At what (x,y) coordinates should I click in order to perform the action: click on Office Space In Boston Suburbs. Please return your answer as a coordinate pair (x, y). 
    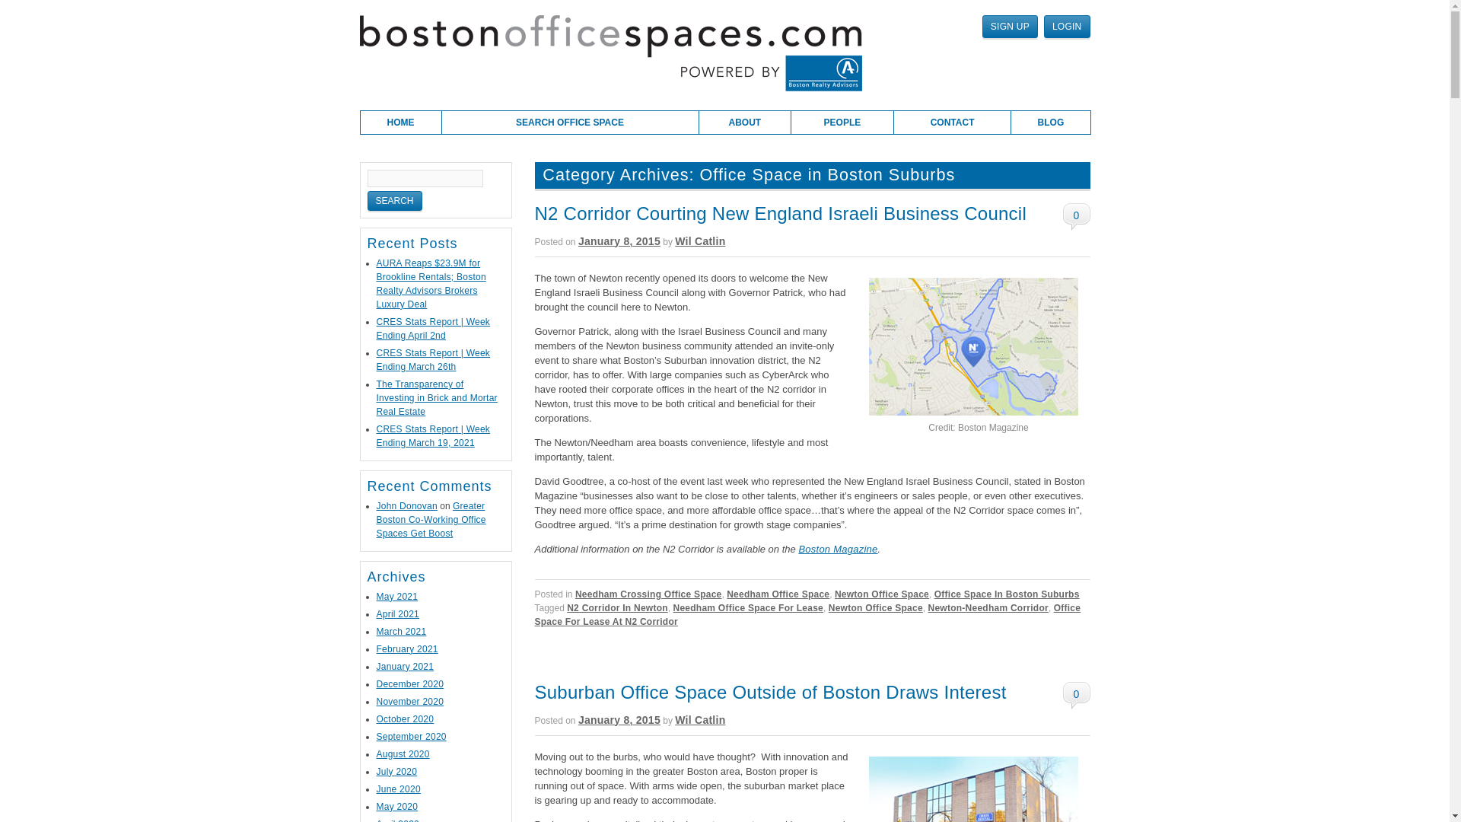
    Looking at the image, I should click on (1007, 594).